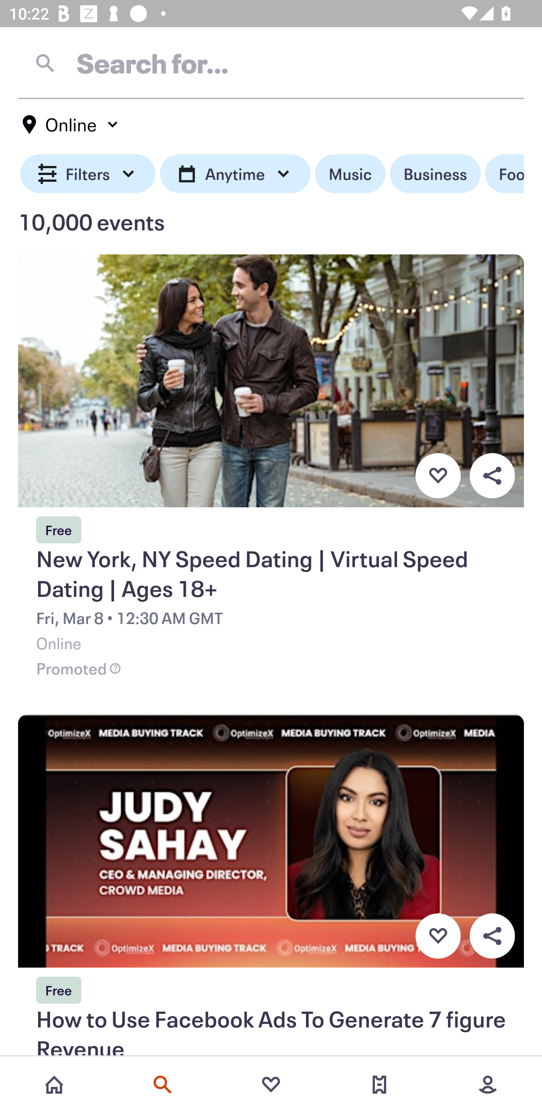  I want to click on Favorite button, so click(438, 475).